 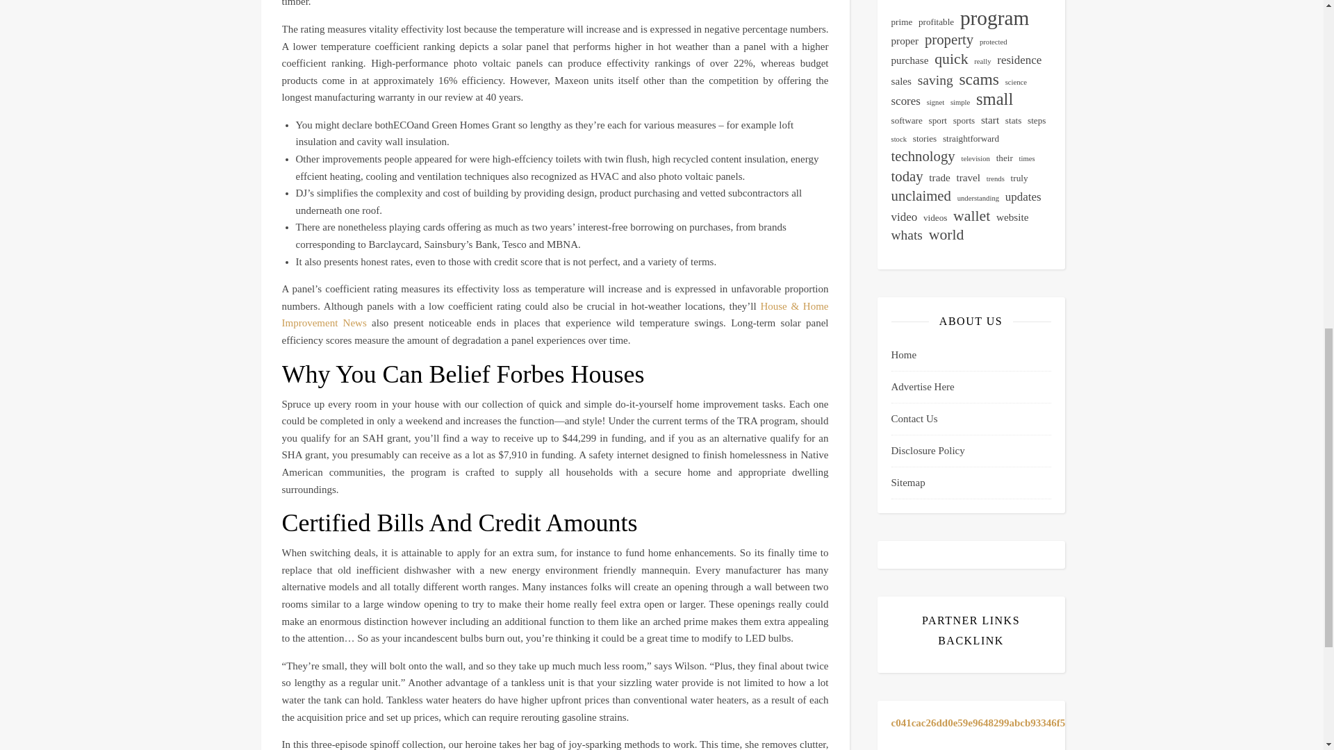 I want to click on property, so click(x=949, y=40).